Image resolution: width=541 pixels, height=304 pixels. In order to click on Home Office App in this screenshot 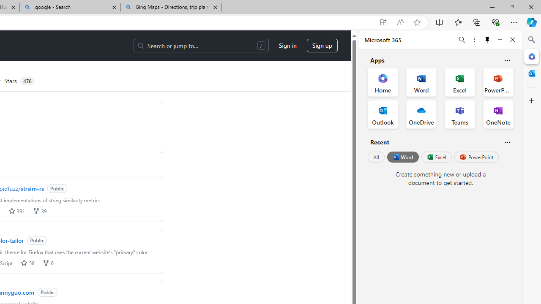, I will do `click(383, 82)`.